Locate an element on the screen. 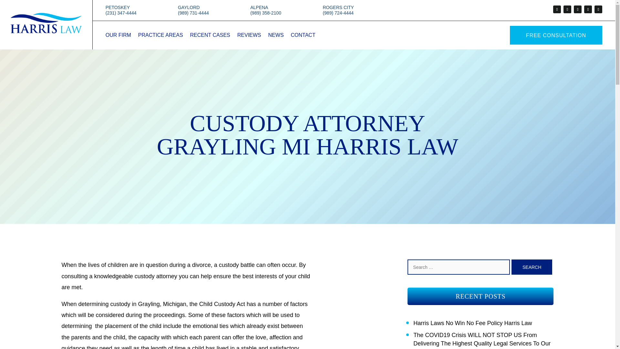  Follow on LinkedIn is located at coordinates (588, 9).